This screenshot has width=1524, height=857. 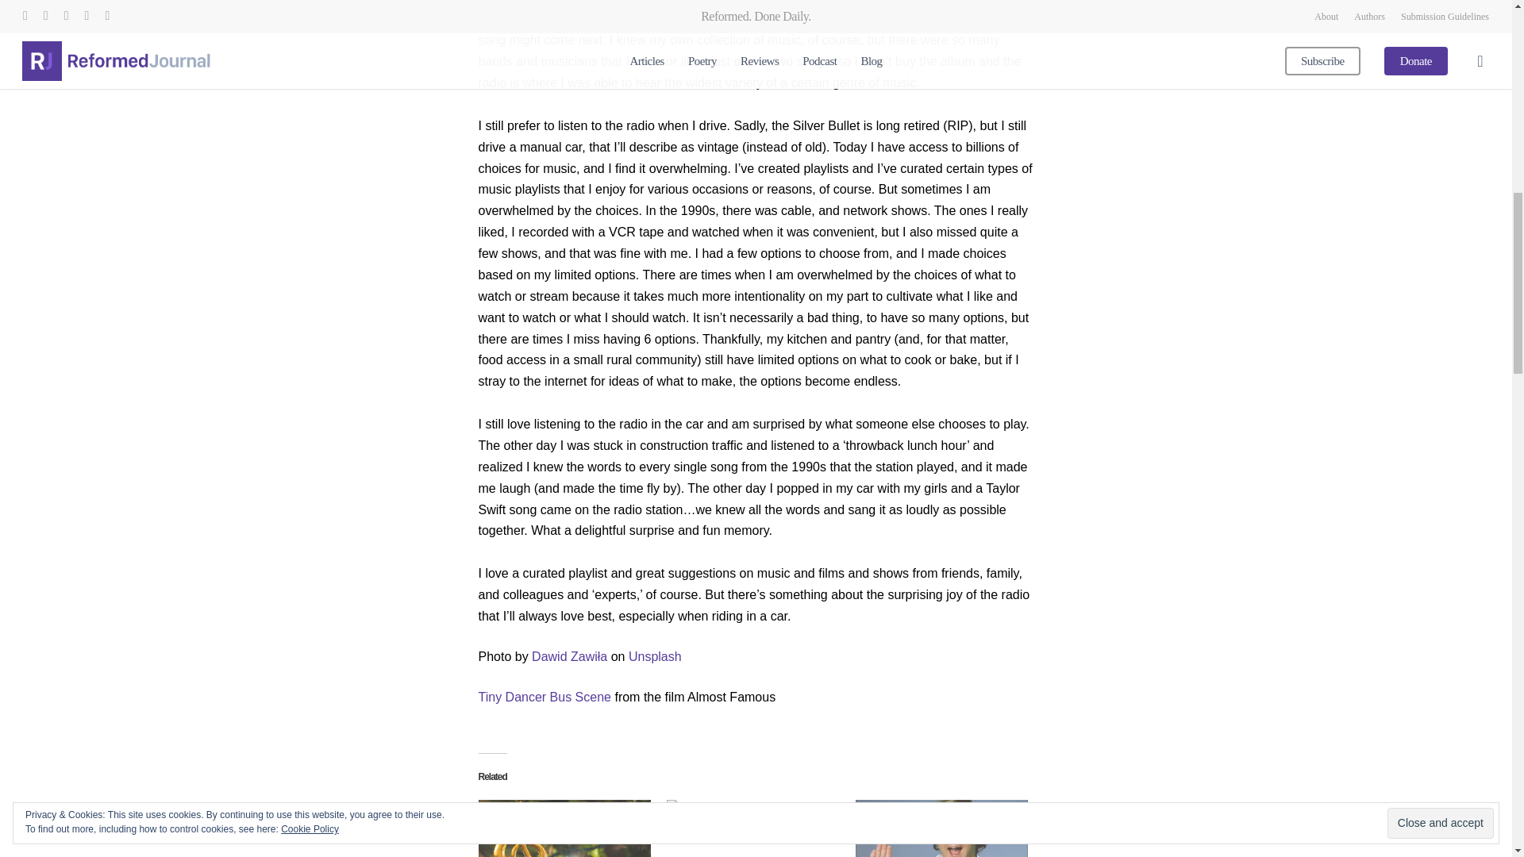 I want to click on Unsplash, so click(x=654, y=655).